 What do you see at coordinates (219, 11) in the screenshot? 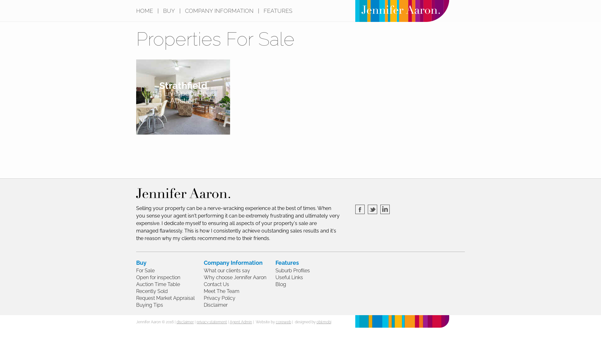
I see `COMPANY INFORMATION` at bounding box center [219, 11].